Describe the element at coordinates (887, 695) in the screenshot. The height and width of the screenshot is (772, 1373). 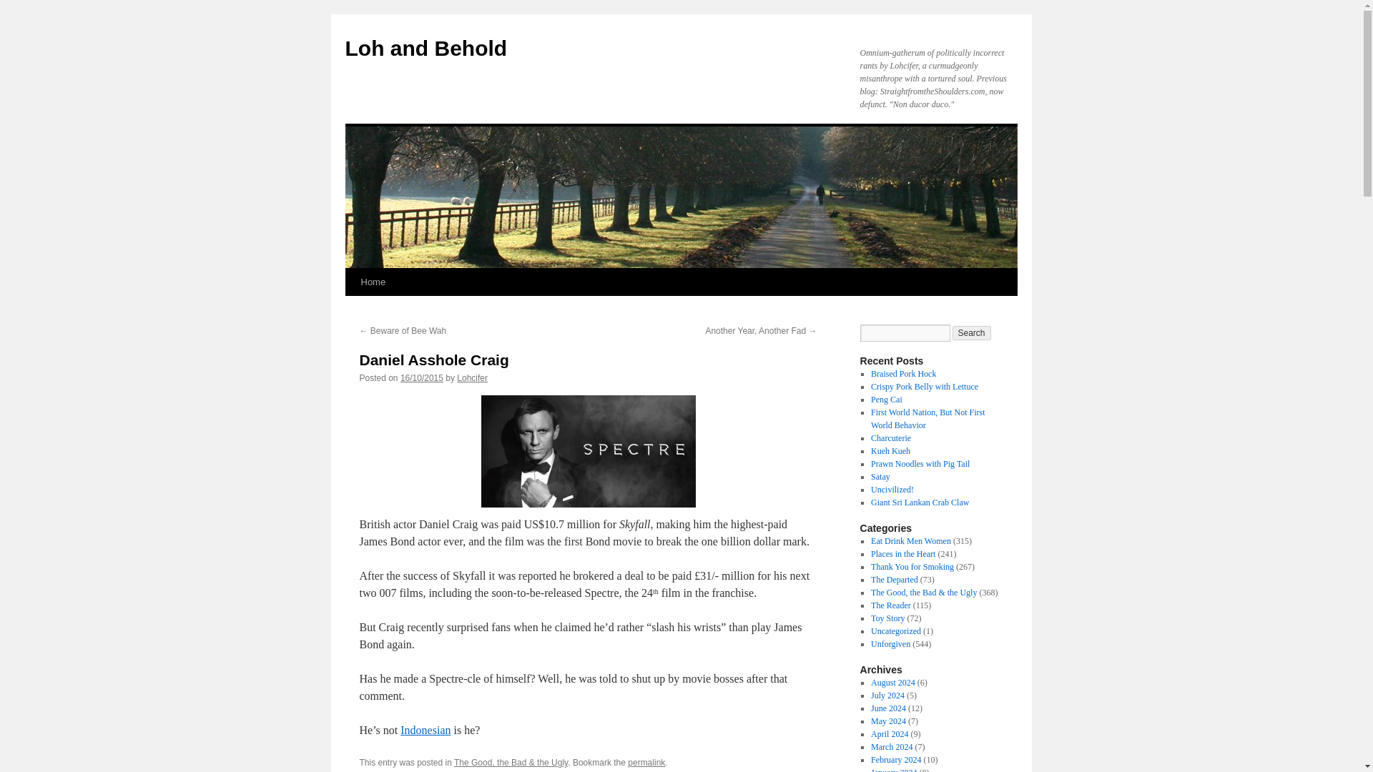
I see `July 2024` at that location.